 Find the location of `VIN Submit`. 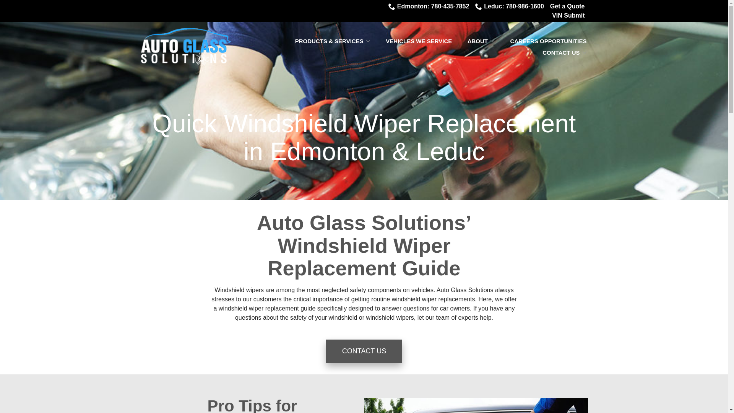

VIN Submit is located at coordinates (568, 16).